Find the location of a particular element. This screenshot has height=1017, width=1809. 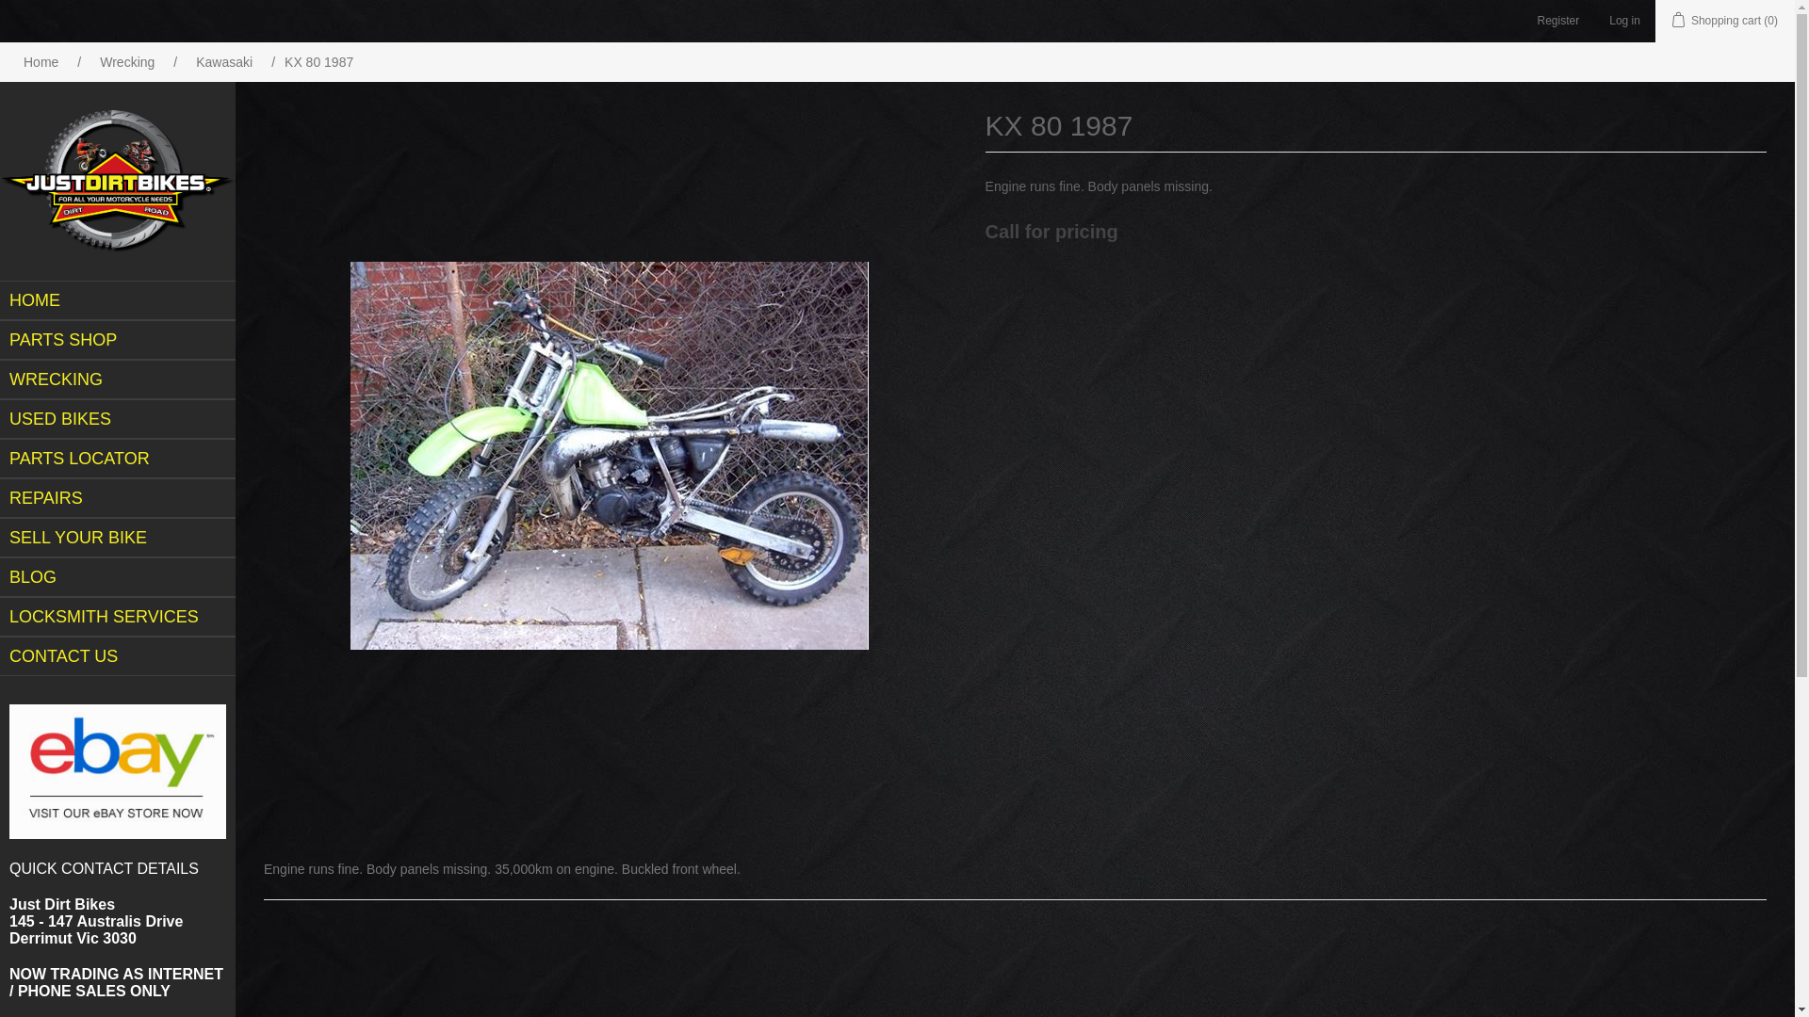

Shopping cart (0) is located at coordinates (1725, 21).